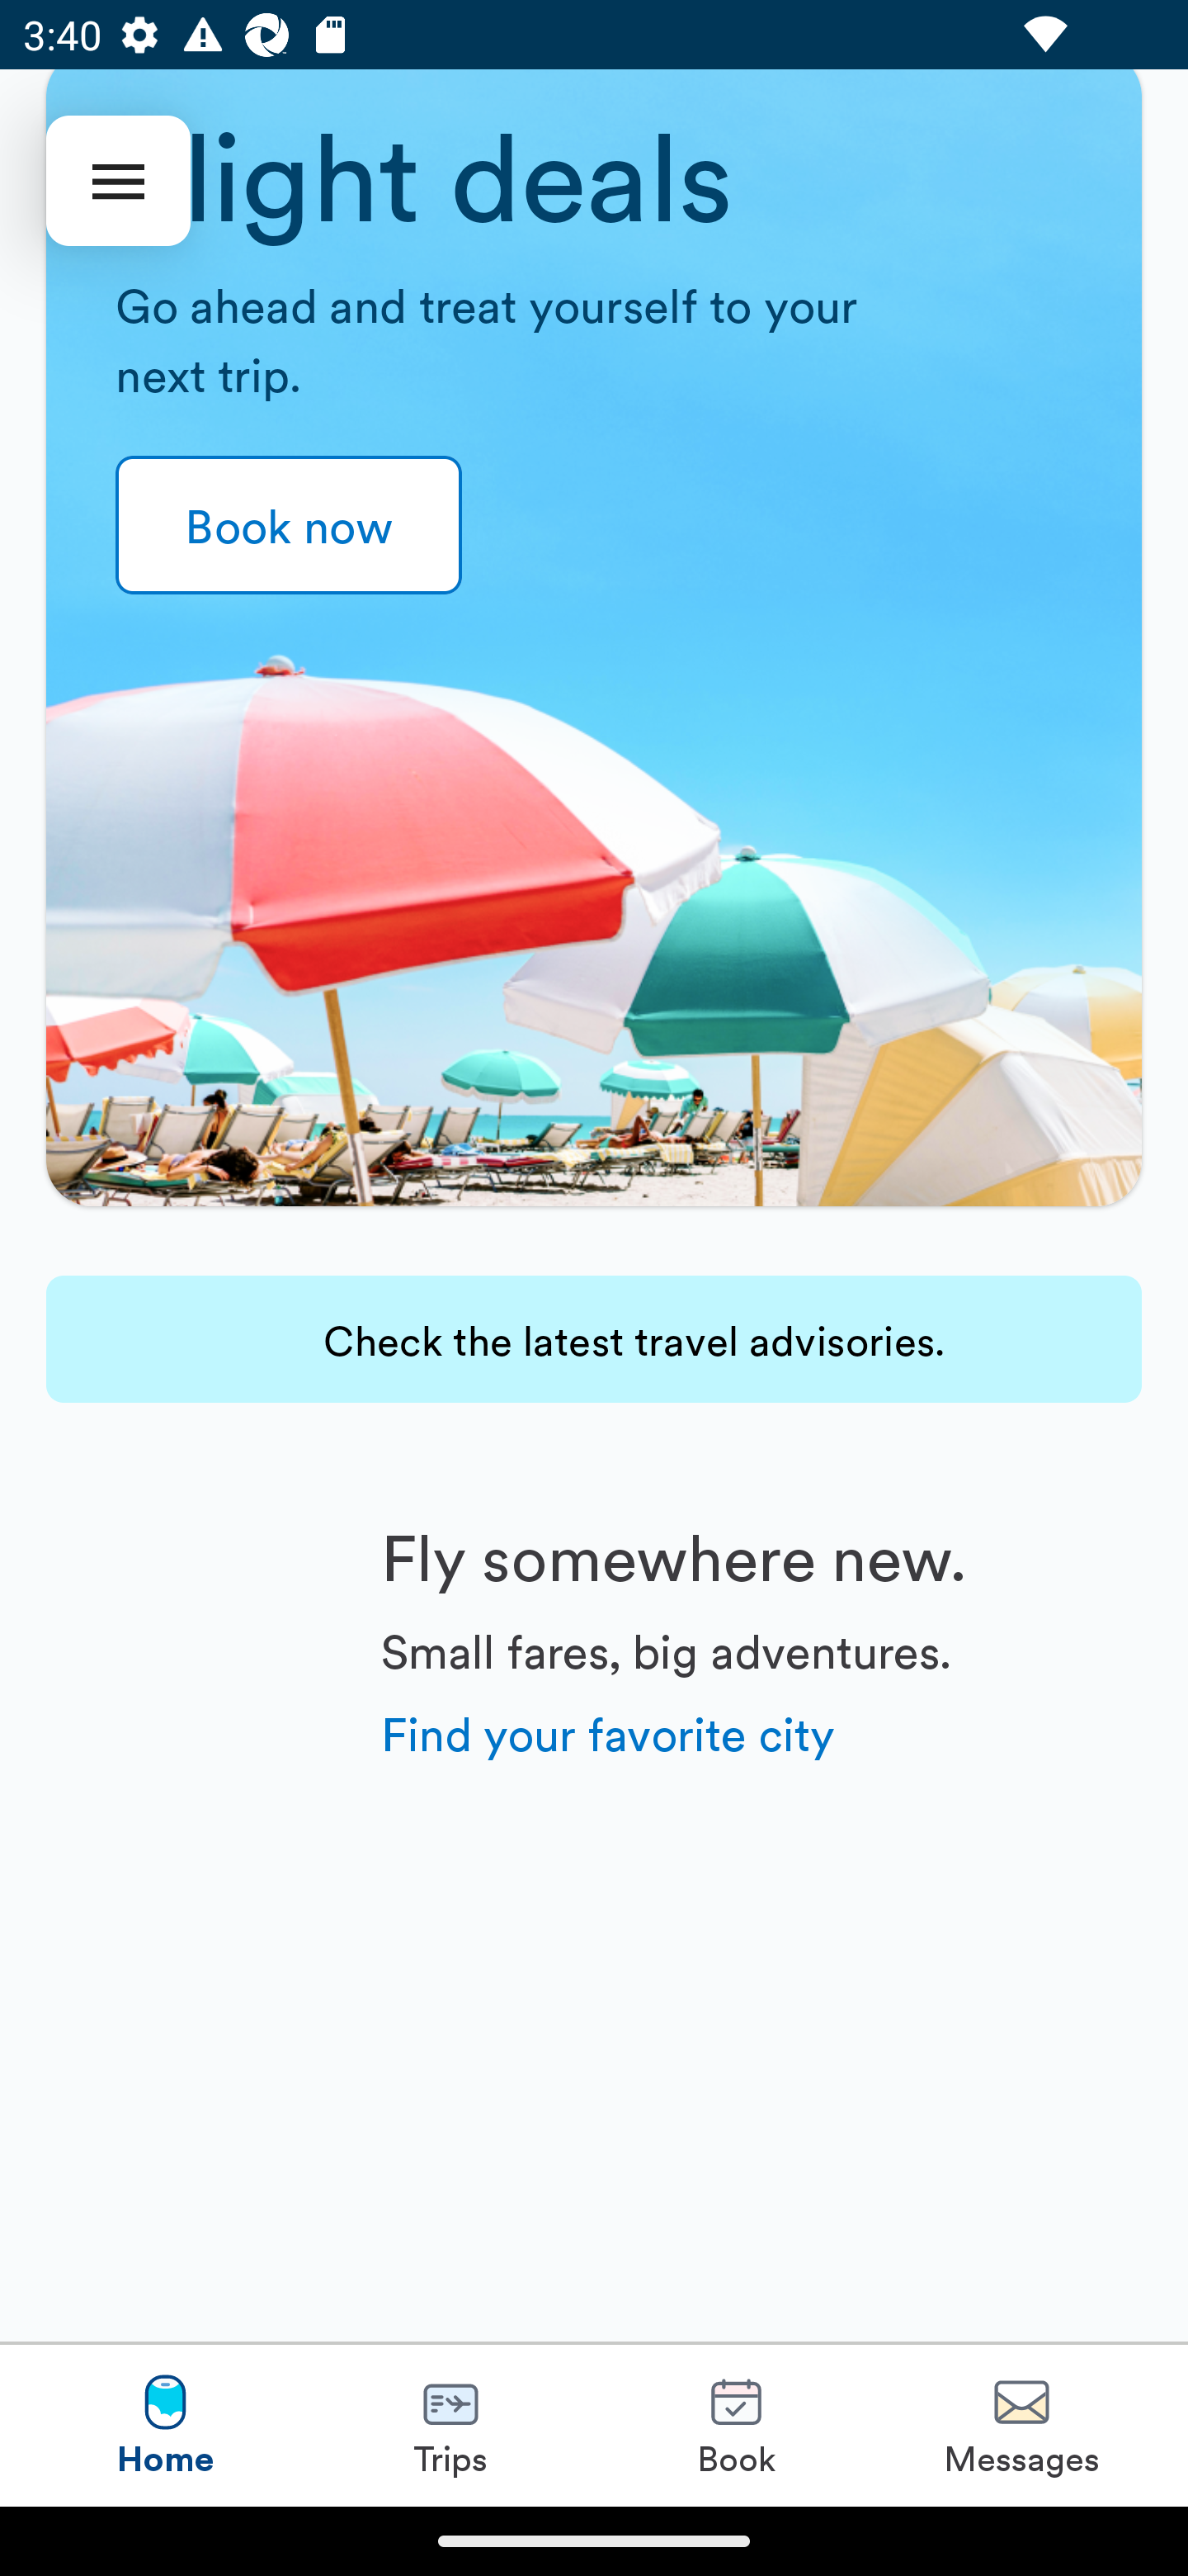 This screenshot has height=2576, width=1188. Describe the element at coordinates (165, 2425) in the screenshot. I see `Home` at that location.